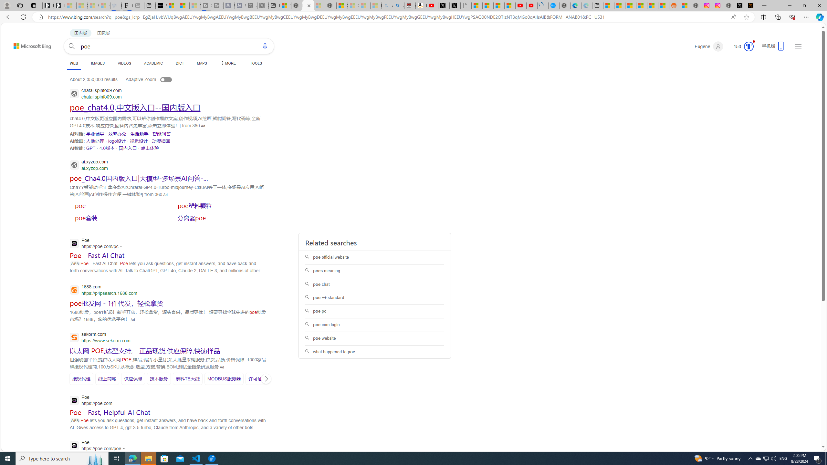 This screenshot has height=465, width=827. What do you see at coordinates (117, 141) in the screenshot?
I see `SERP,5567` at bounding box center [117, 141].